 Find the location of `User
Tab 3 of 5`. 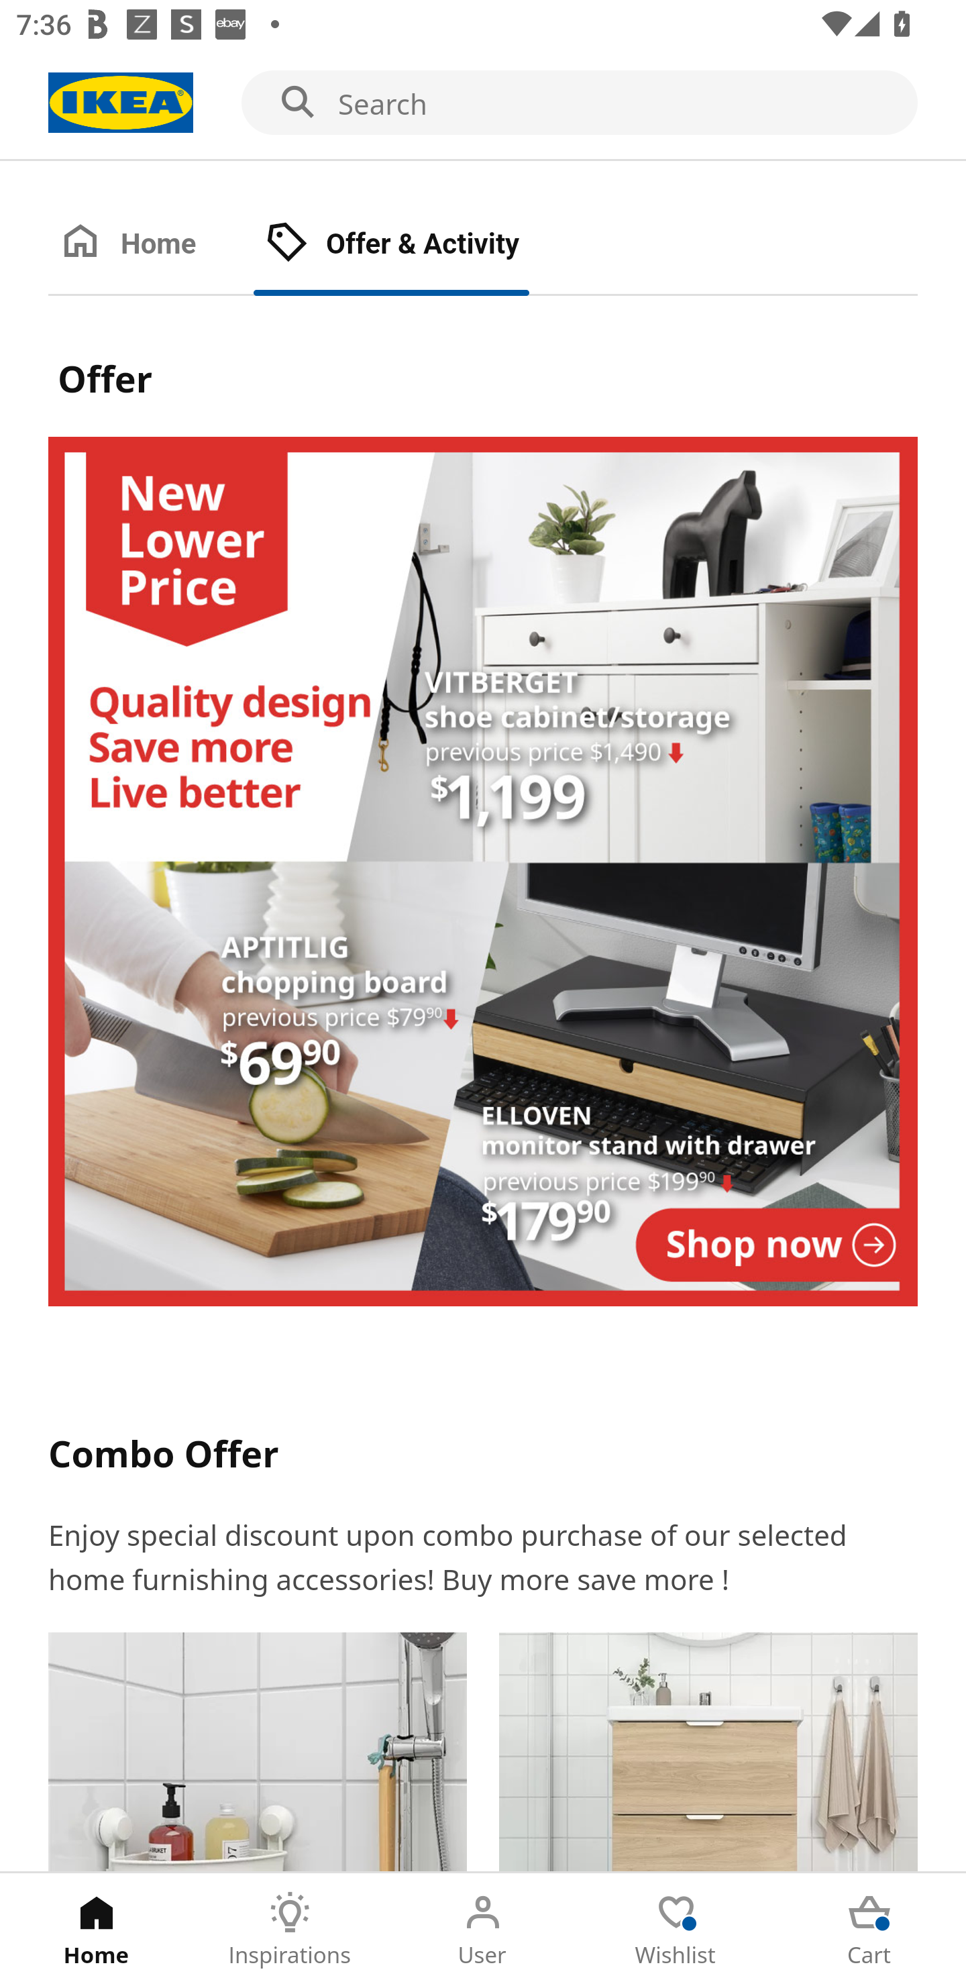

User
Tab 3 of 5 is located at coordinates (483, 1930).